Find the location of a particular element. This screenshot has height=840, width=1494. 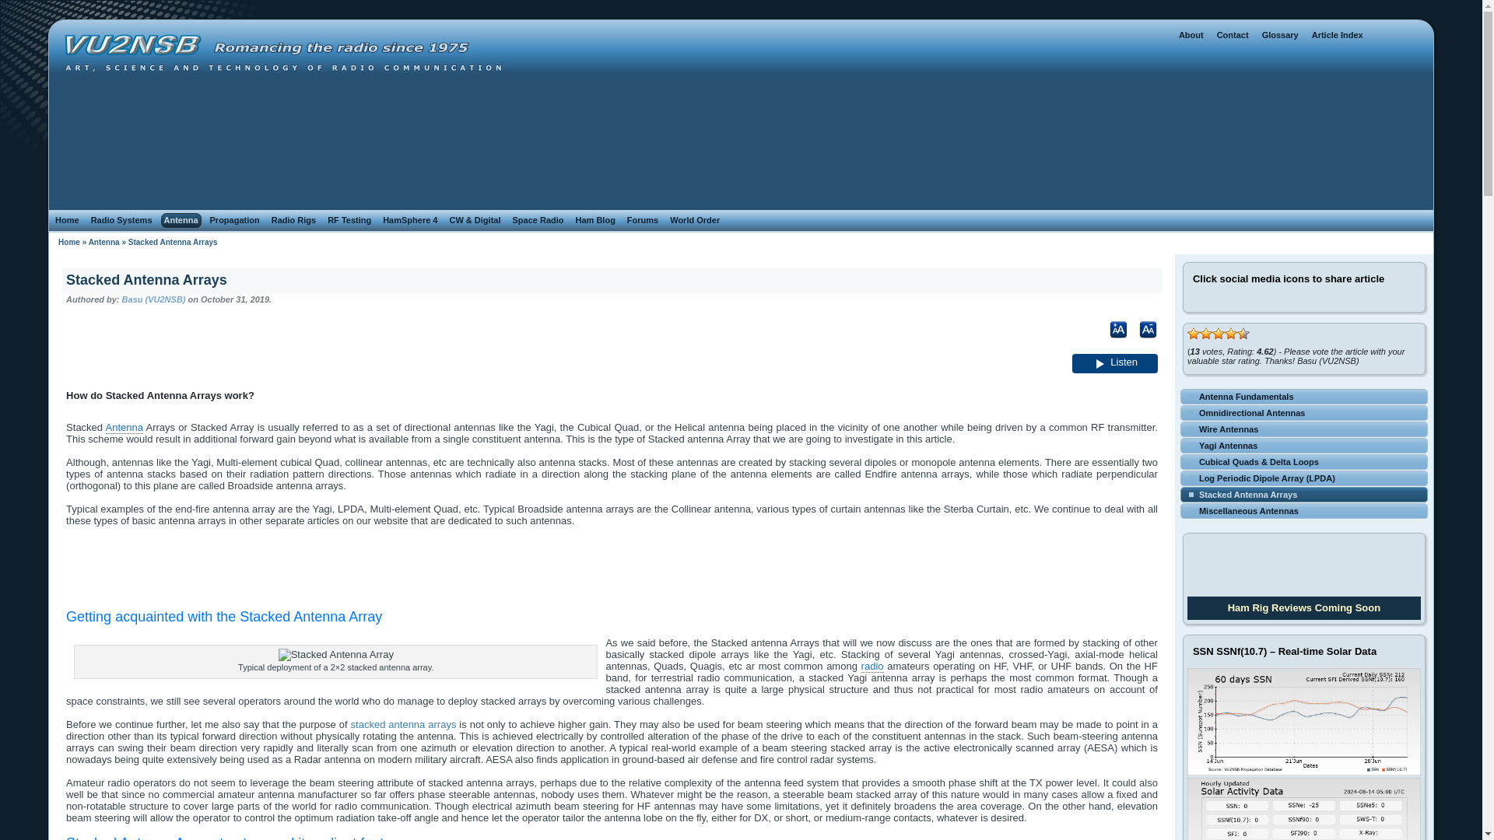

Contact is located at coordinates (1233, 35).